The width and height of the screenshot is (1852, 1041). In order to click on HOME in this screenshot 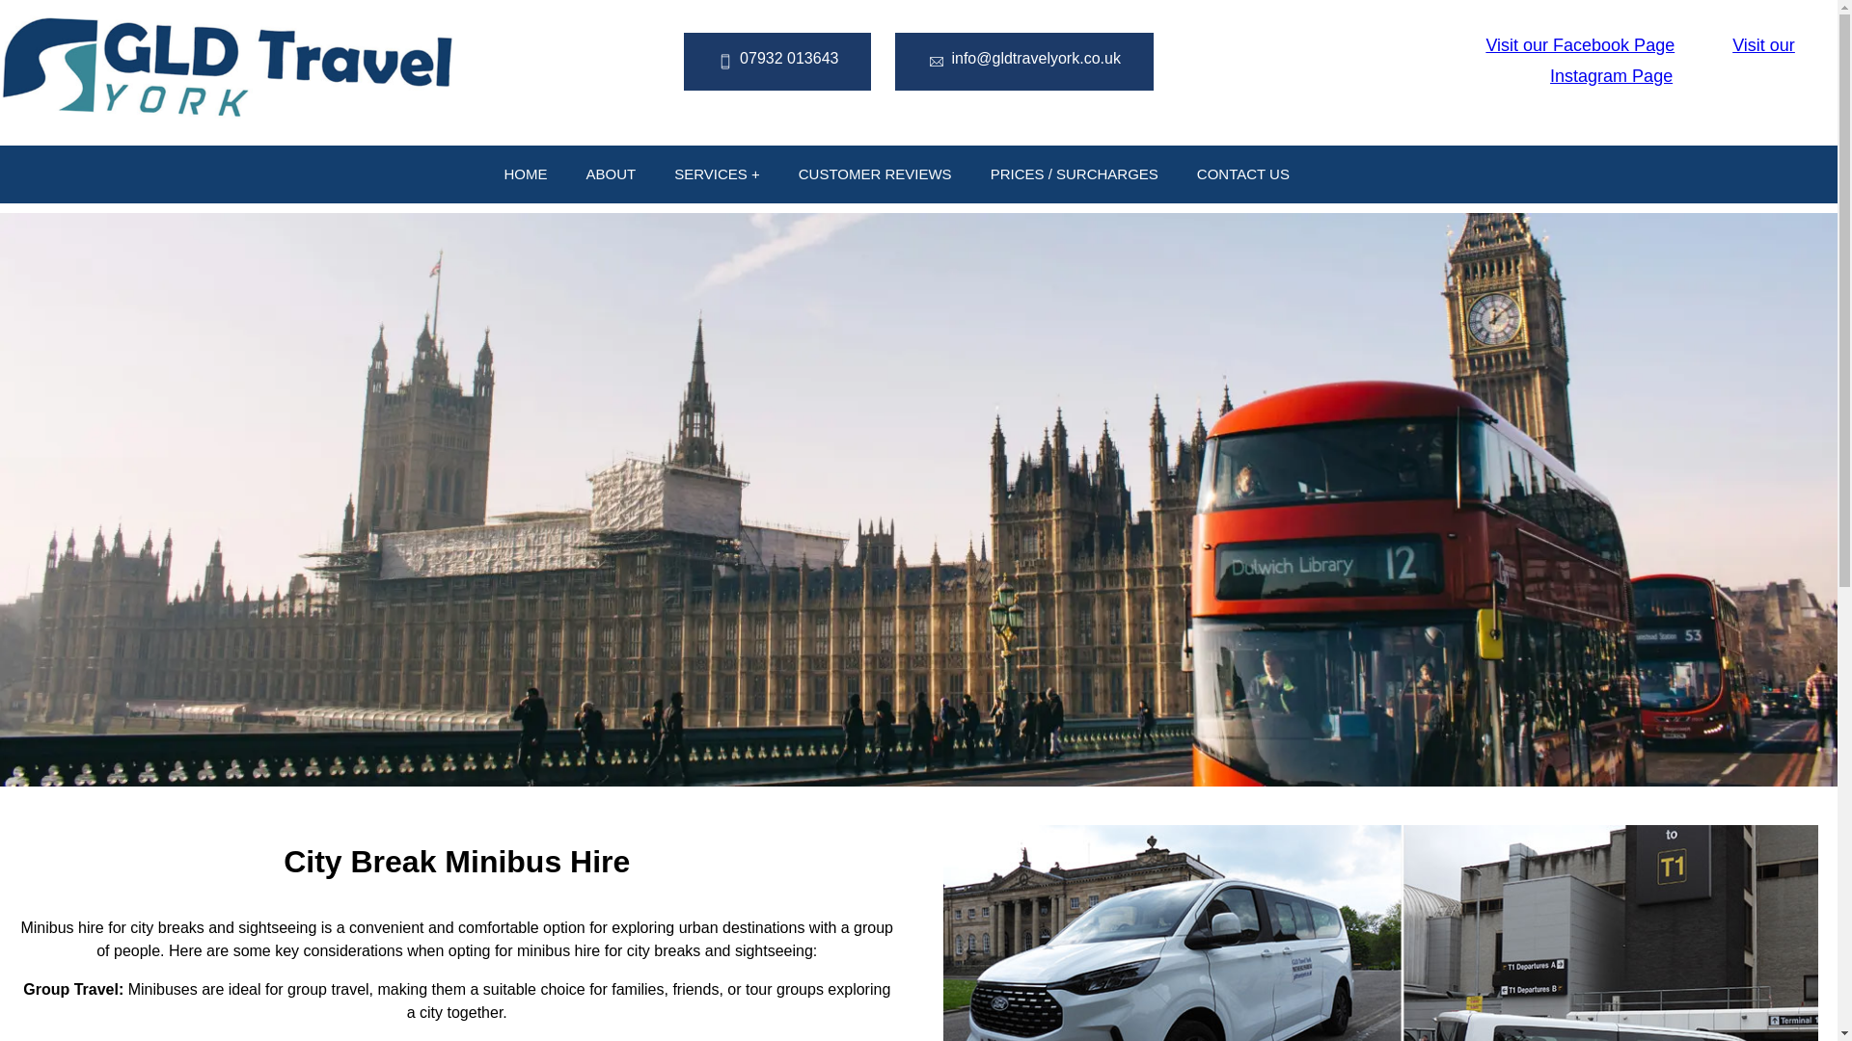, I will do `click(525, 173)`.